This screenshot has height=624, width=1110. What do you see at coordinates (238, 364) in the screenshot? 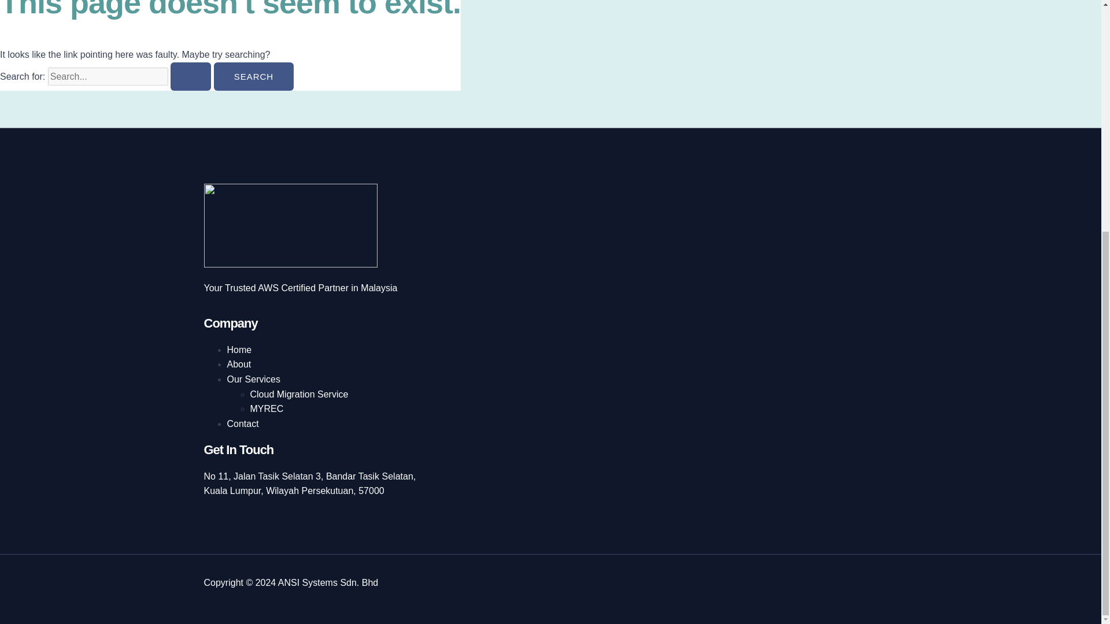
I see `About` at bounding box center [238, 364].